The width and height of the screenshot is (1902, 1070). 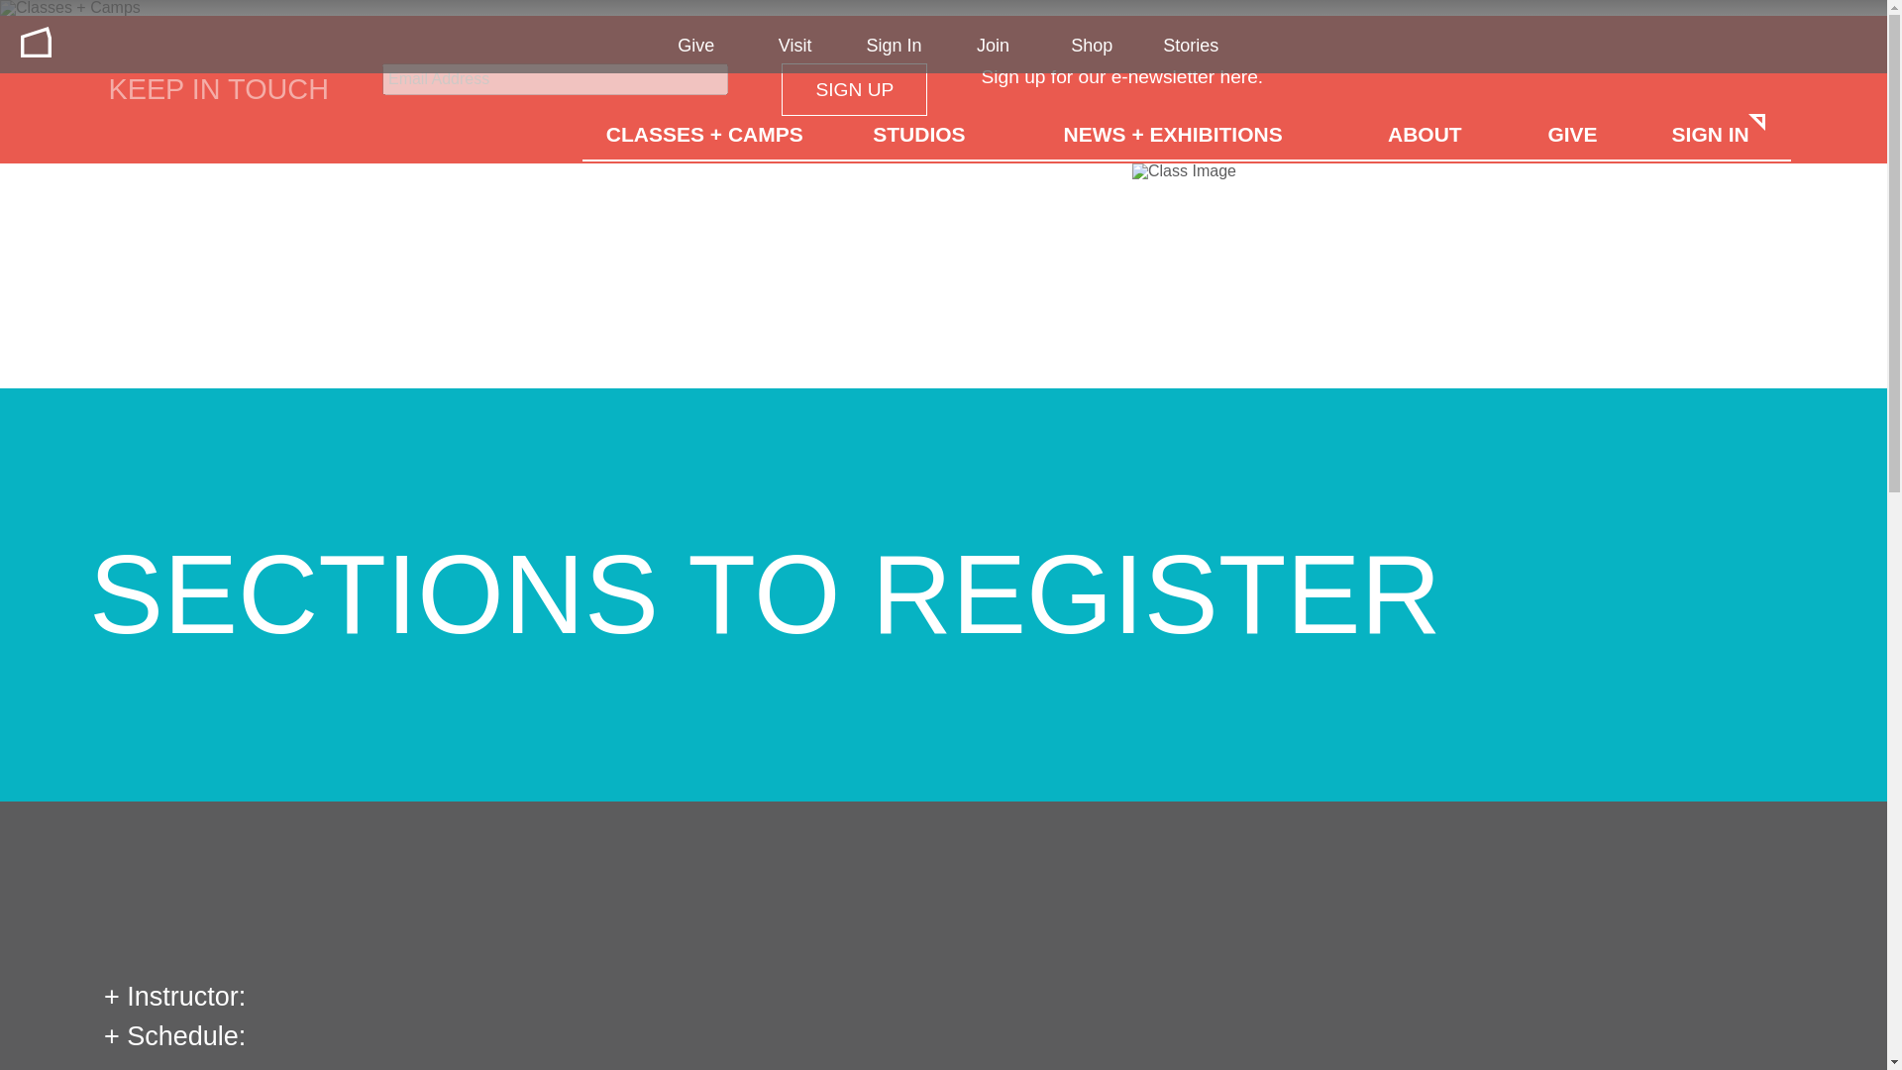 What do you see at coordinates (854, 89) in the screenshot?
I see `Sign Up` at bounding box center [854, 89].